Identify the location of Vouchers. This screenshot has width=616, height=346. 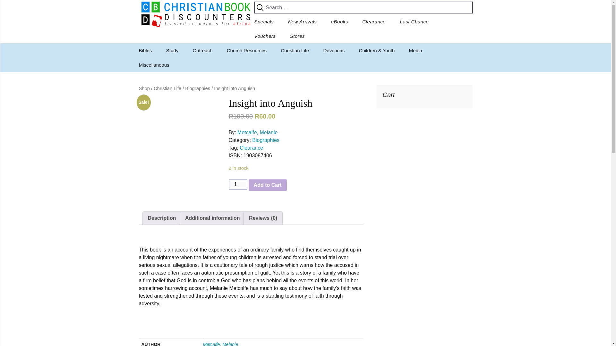
(265, 36).